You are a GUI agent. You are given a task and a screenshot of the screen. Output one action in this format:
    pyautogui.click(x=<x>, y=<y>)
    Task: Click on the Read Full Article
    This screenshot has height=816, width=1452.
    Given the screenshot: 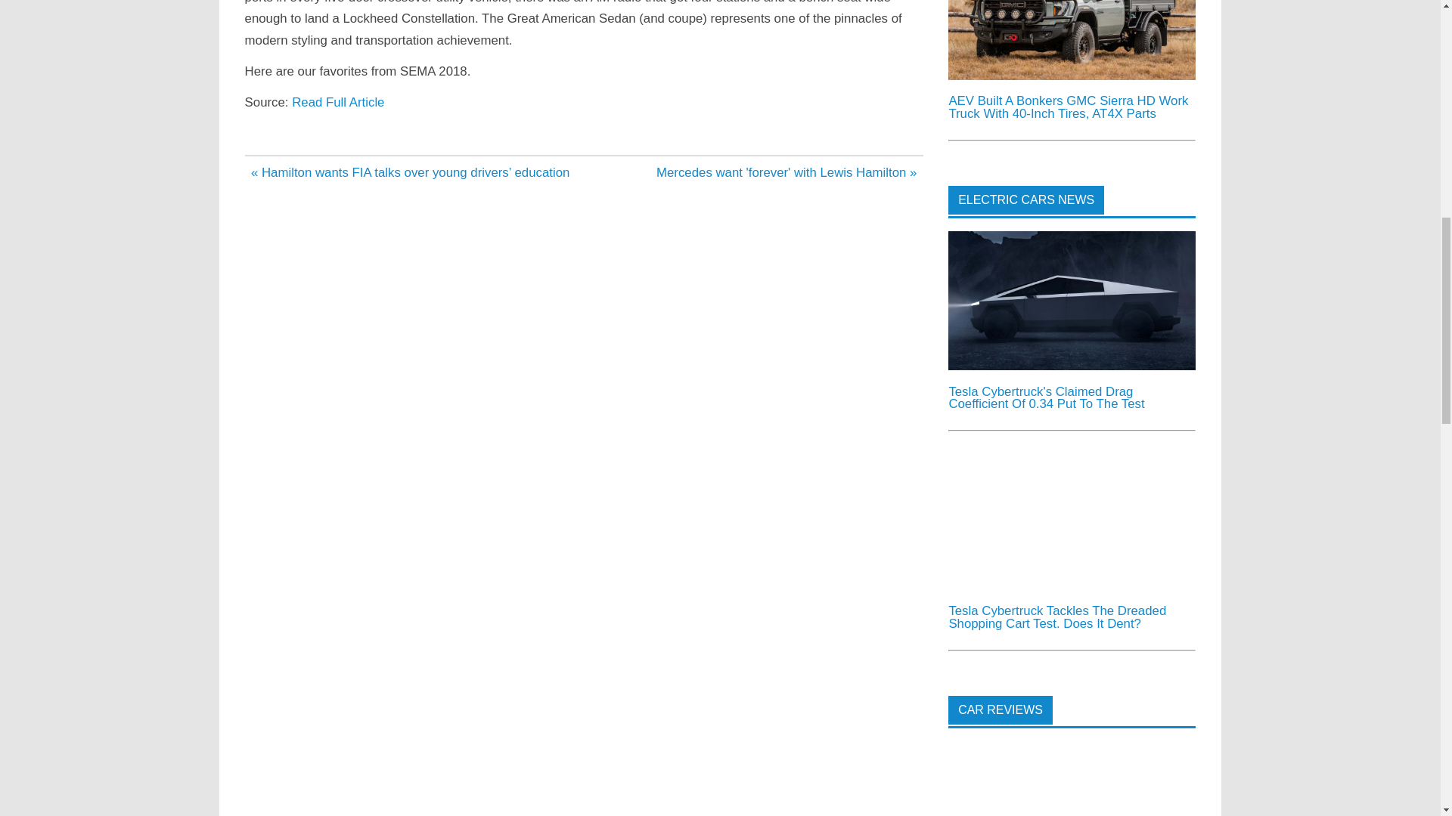 What is the action you would take?
    pyautogui.click(x=337, y=102)
    